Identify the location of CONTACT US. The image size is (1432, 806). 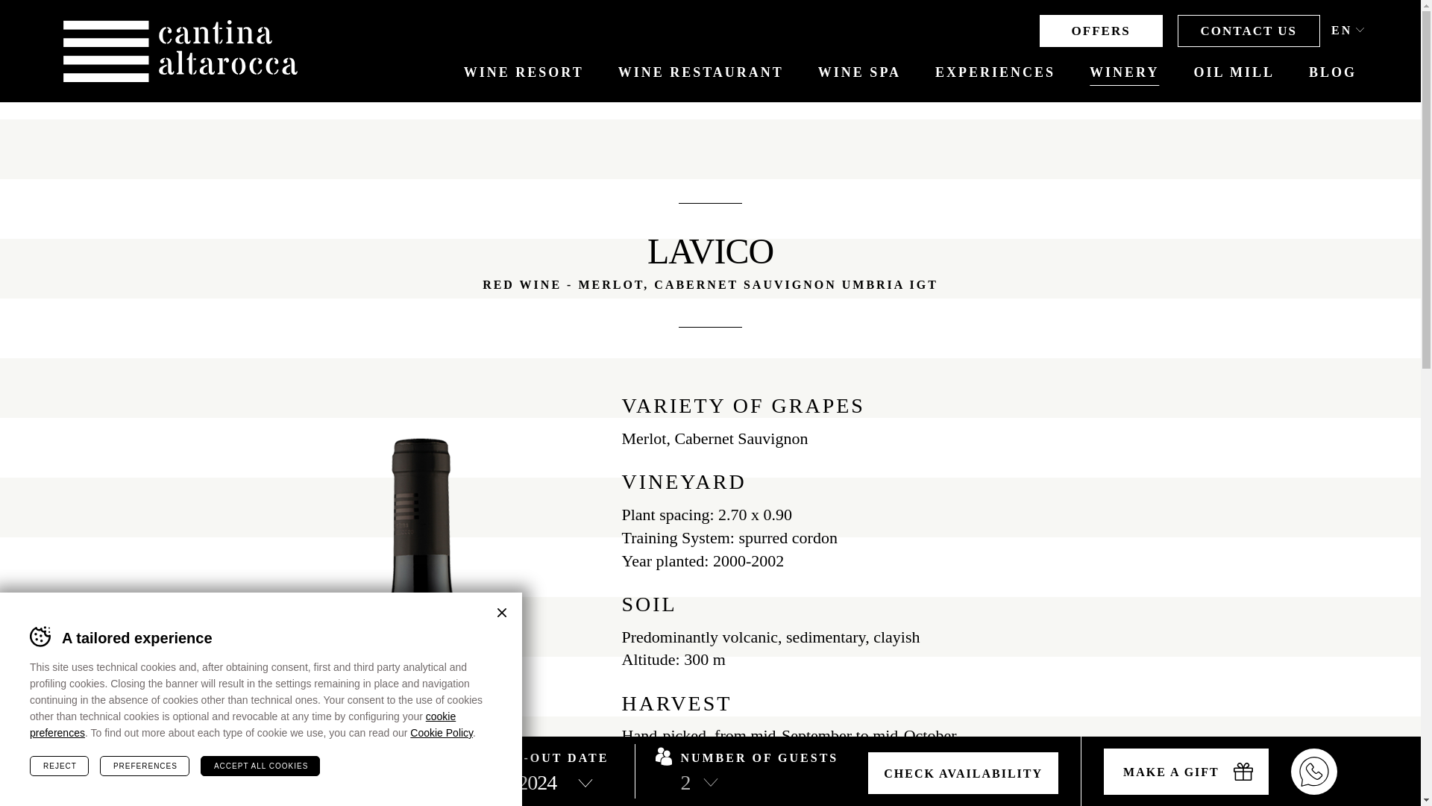
(1249, 31).